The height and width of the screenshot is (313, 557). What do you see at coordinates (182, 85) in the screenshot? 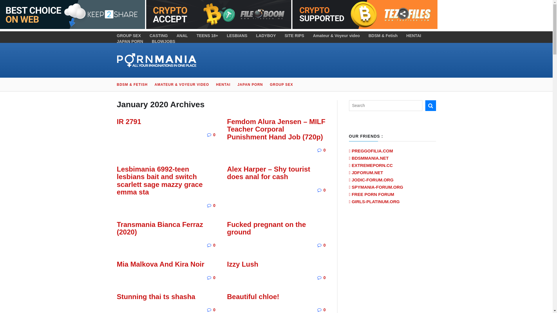
I see `AMATEUR & VOYEUR VIDEO` at bounding box center [182, 85].